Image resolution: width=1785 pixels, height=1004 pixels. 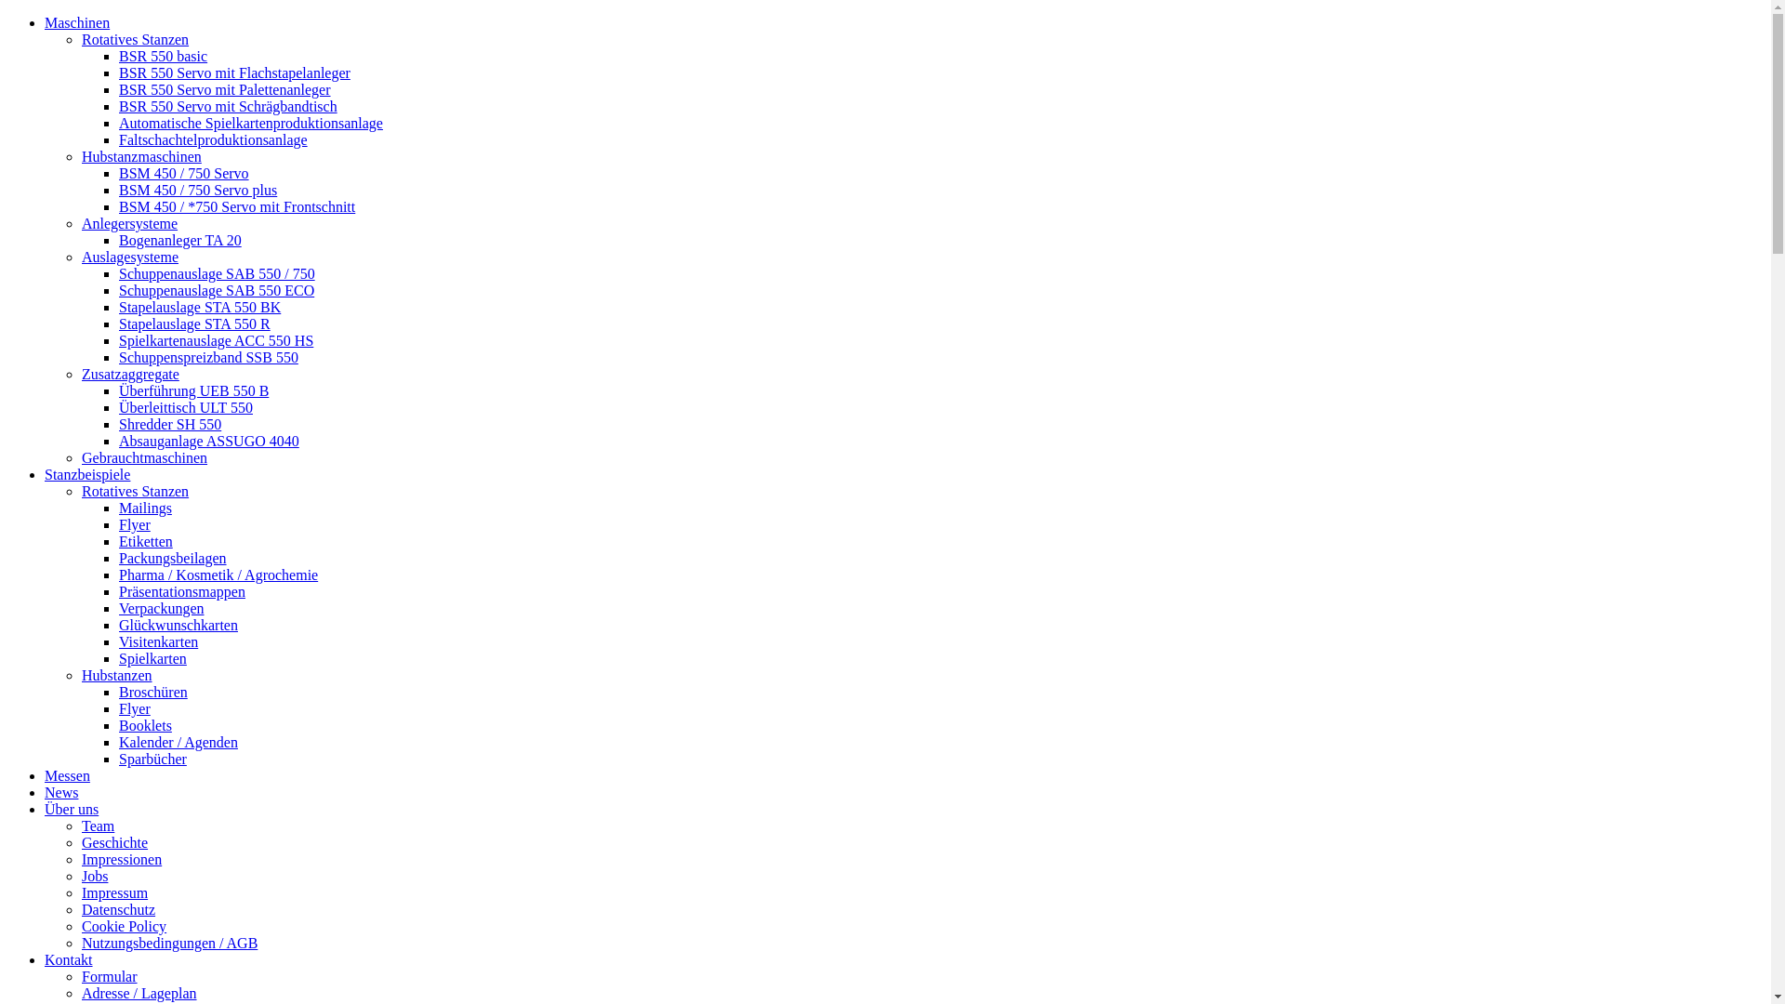 I want to click on BSR 550 Servo mit Palettenanleger, so click(x=225, y=89).